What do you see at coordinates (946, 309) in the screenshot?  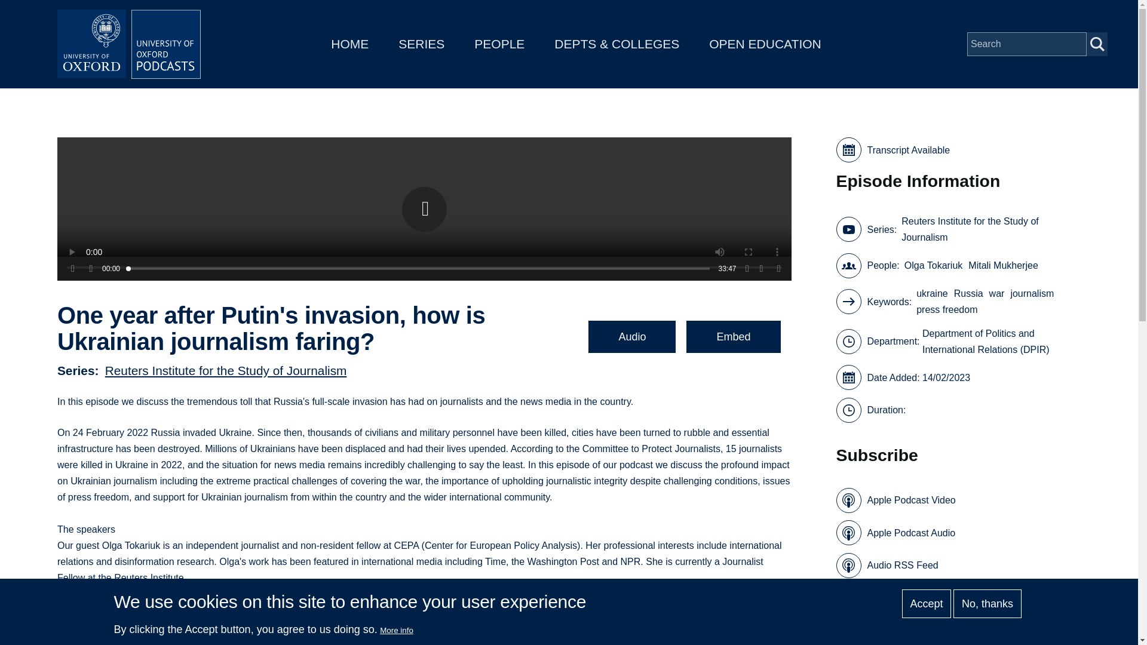 I see `press freedom` at bounding box center [946, 309].